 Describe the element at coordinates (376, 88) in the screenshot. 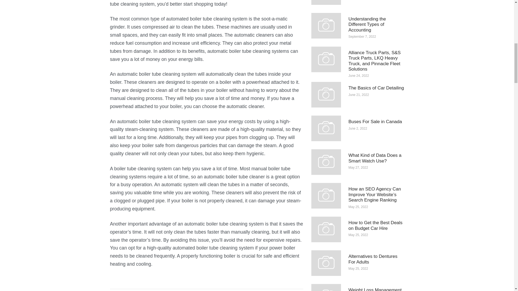

I see `The Basics of Car Detailing` at that location.